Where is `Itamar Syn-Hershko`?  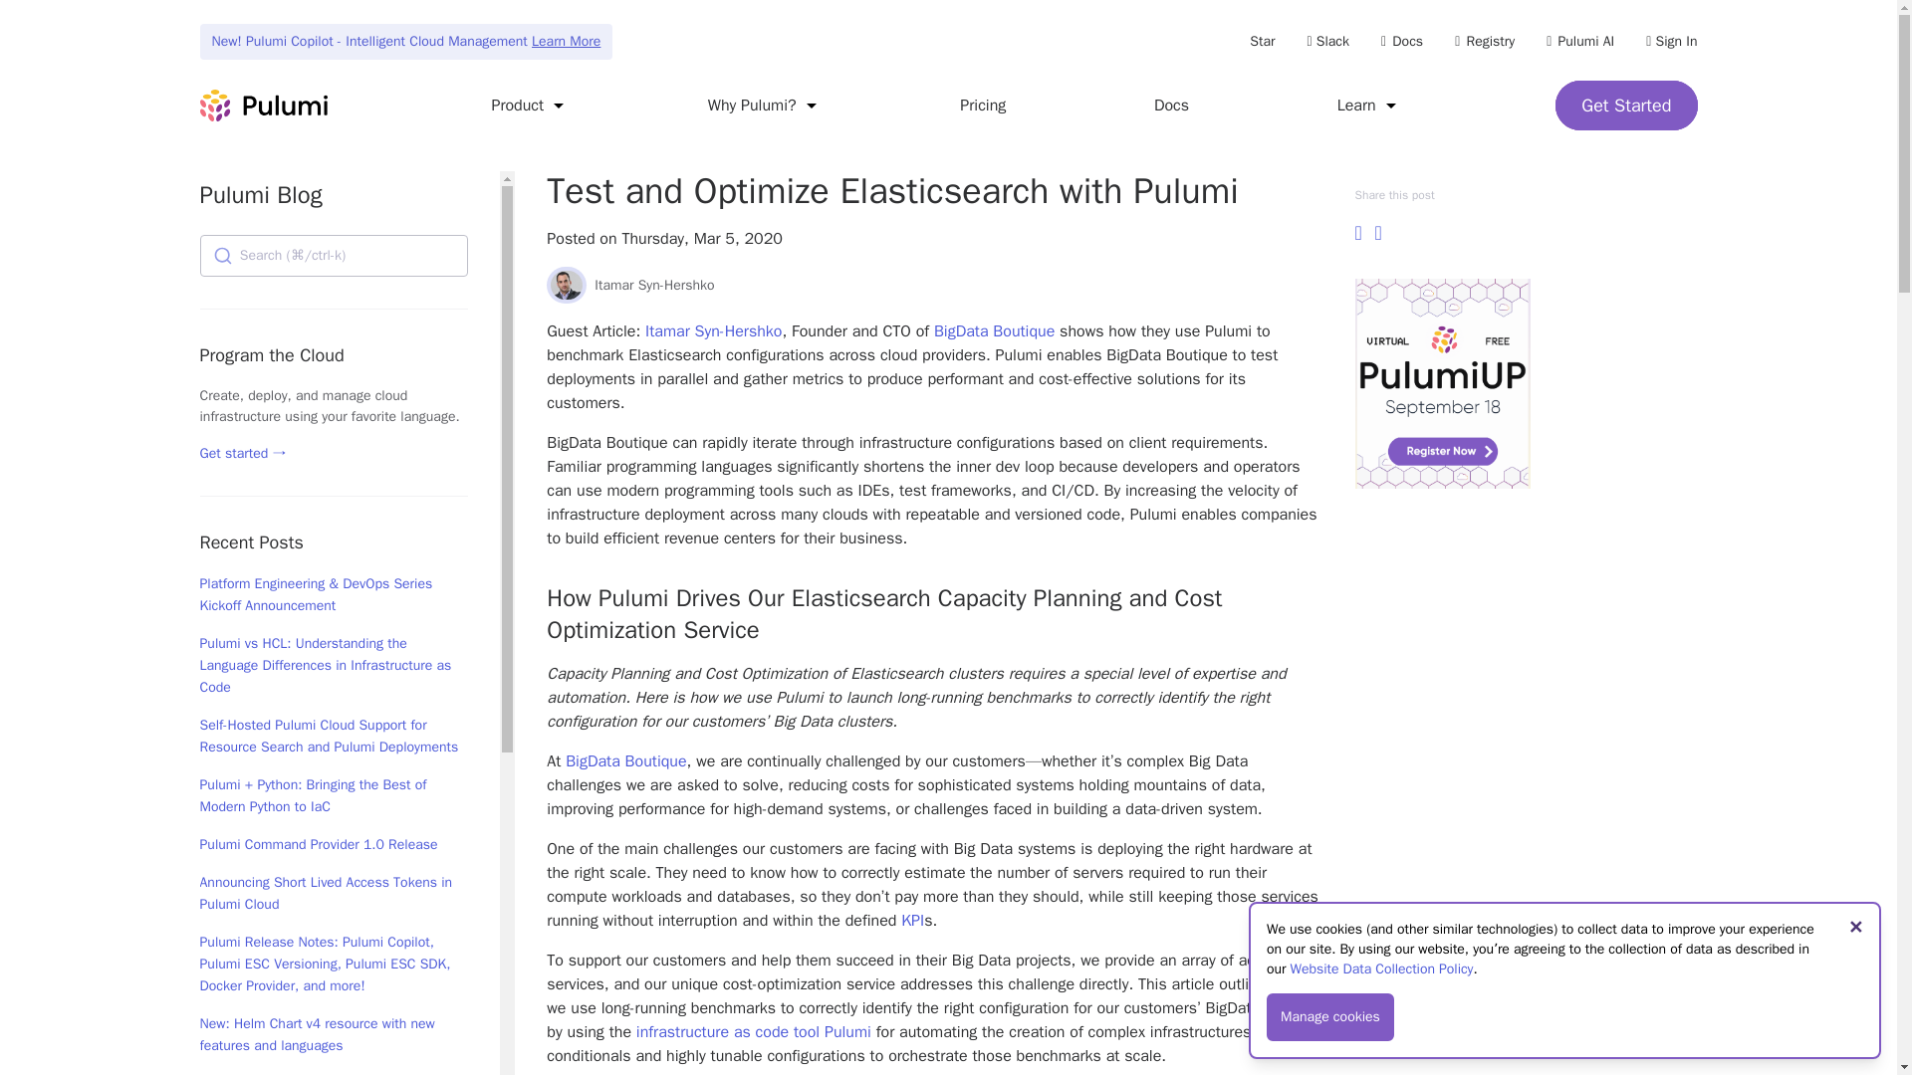
Itamar Syn-Hershko is located at coordinates (566, 285).